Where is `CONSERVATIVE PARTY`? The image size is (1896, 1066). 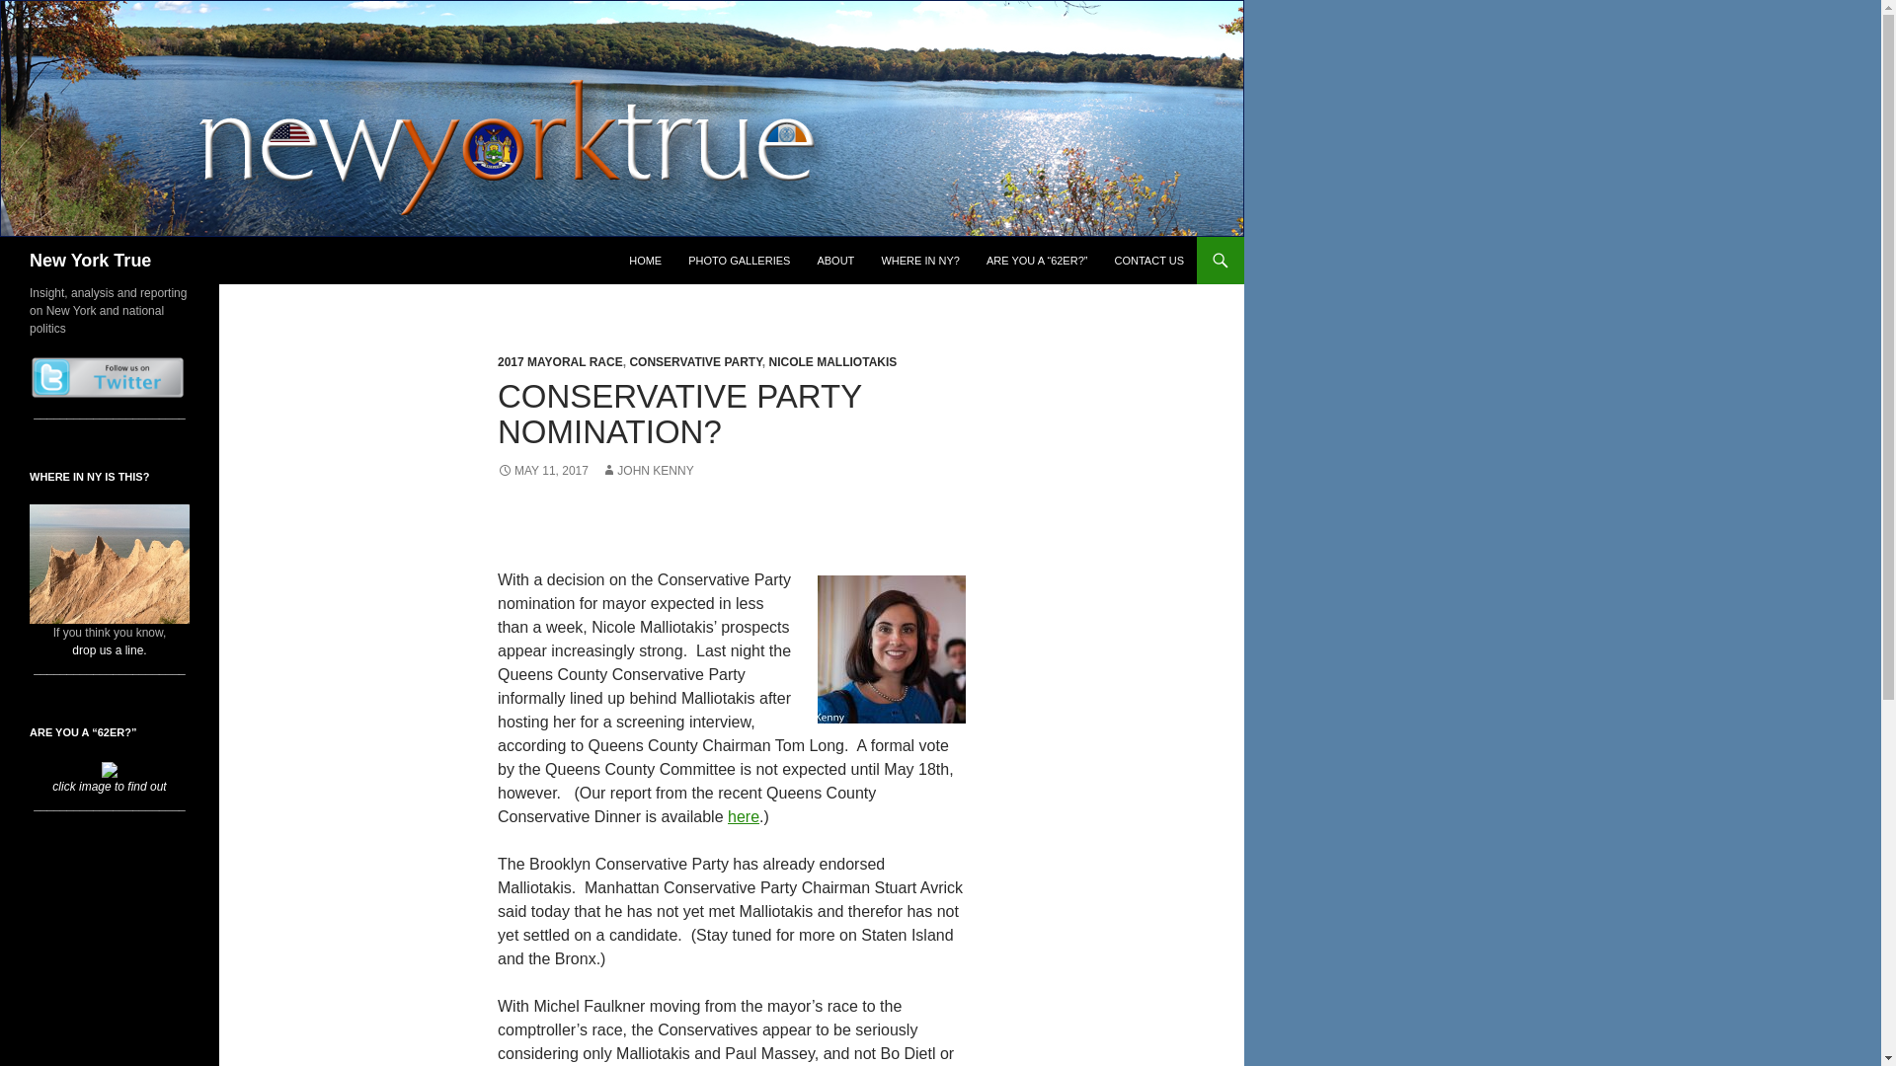 CONSERVATIVE PARTY is located at coordinates (695, 361).